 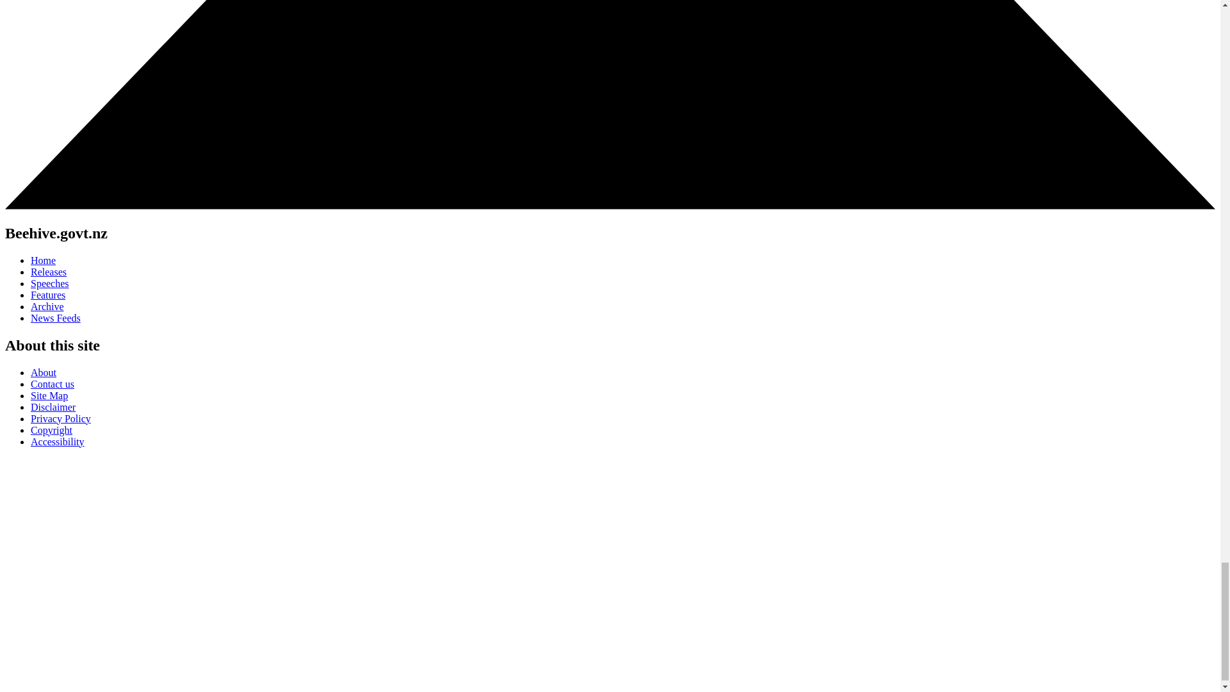 What do you see at coordinates (53, 384) in the screenshot?
I see `Contact us` at bounding box center [53, 384].